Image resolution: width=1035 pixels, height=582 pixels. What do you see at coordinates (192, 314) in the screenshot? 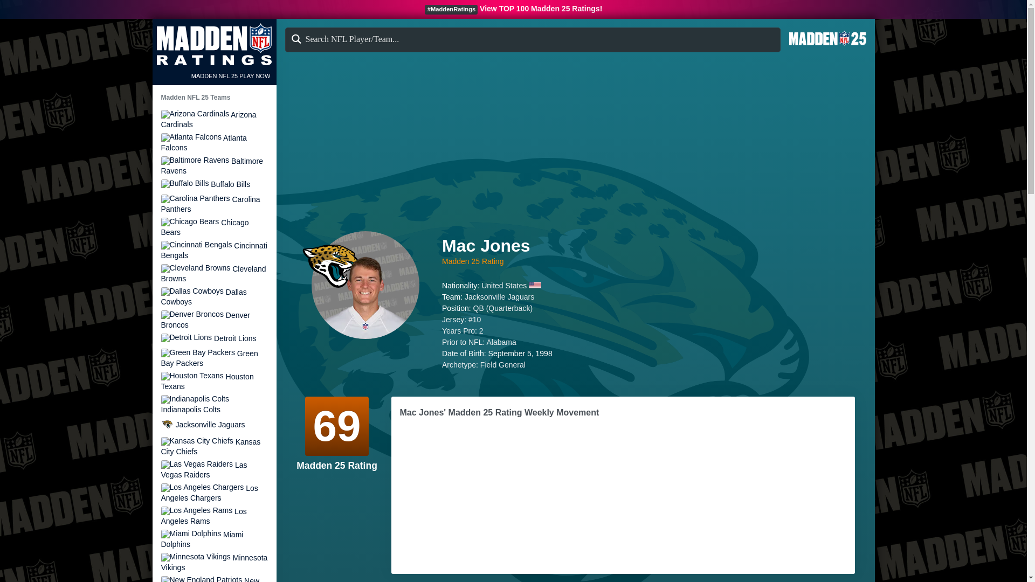
I see `Denver Broncos` at bounding box center [192, 314].